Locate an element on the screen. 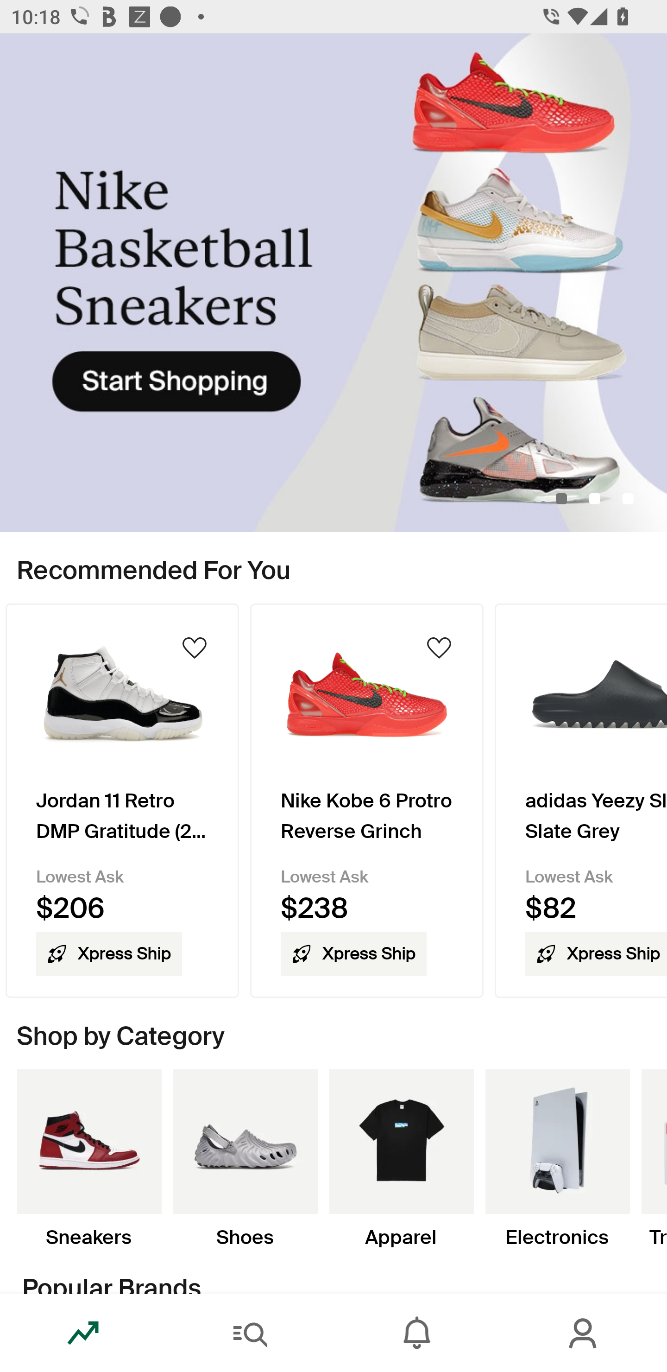 Image resolution: width=667 pixels, height=1372 pixels. NikeBasketballSprint_Followup_Primary_Mobile.jpg is located at coordinates (333, 283).